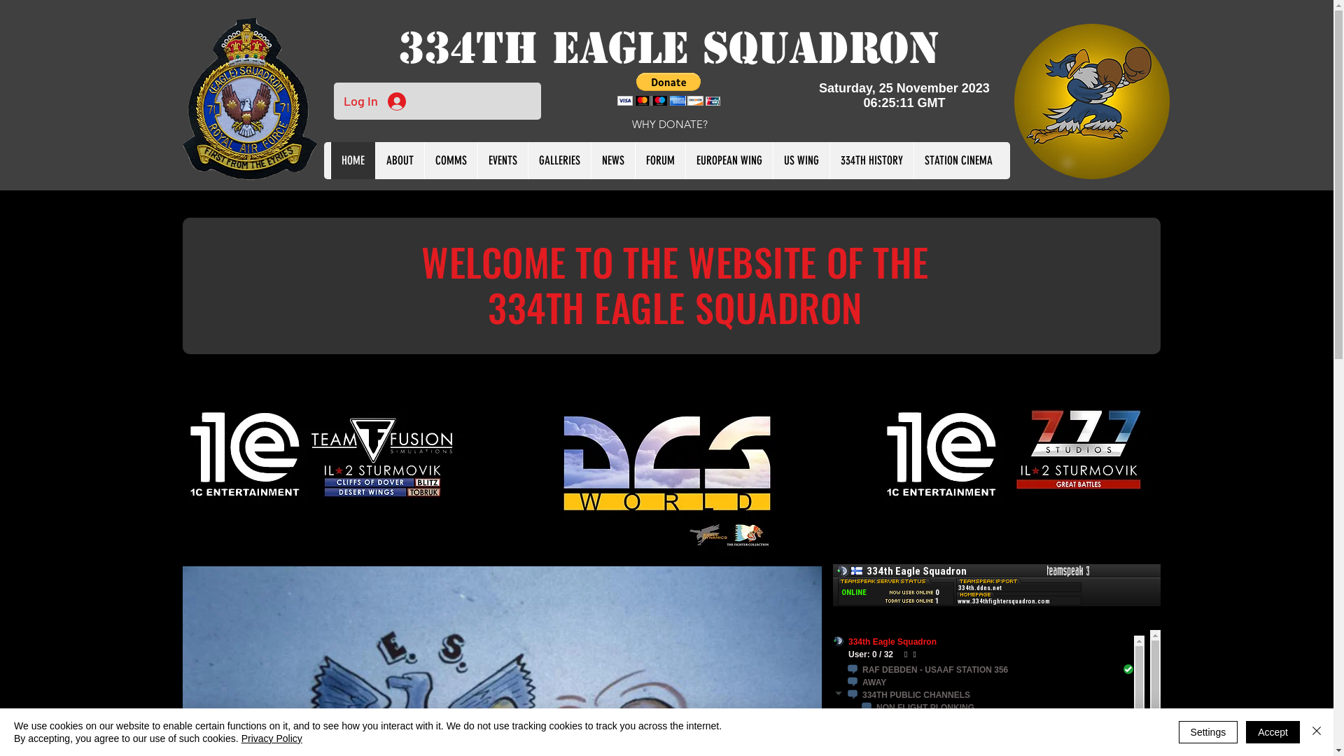 This screenshot has height=756, width=1344. What do you see at coordinates (272, 738) in the screenshot?
I see `Privacy Policy` at bounding box center [272, 738].